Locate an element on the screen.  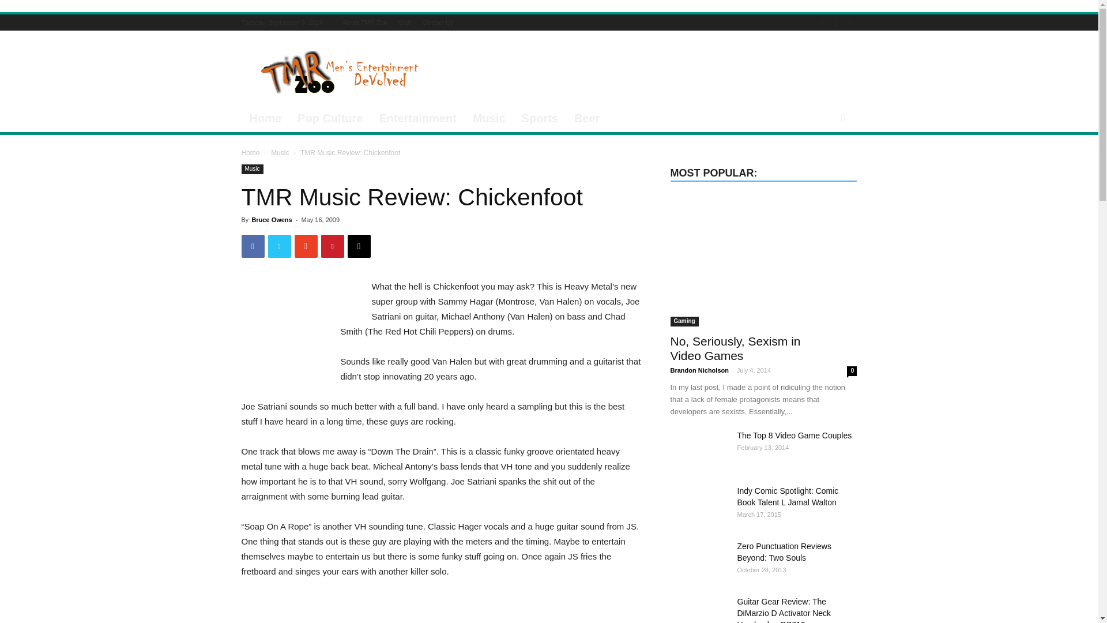
Beer is located at coordinates (587, 118).